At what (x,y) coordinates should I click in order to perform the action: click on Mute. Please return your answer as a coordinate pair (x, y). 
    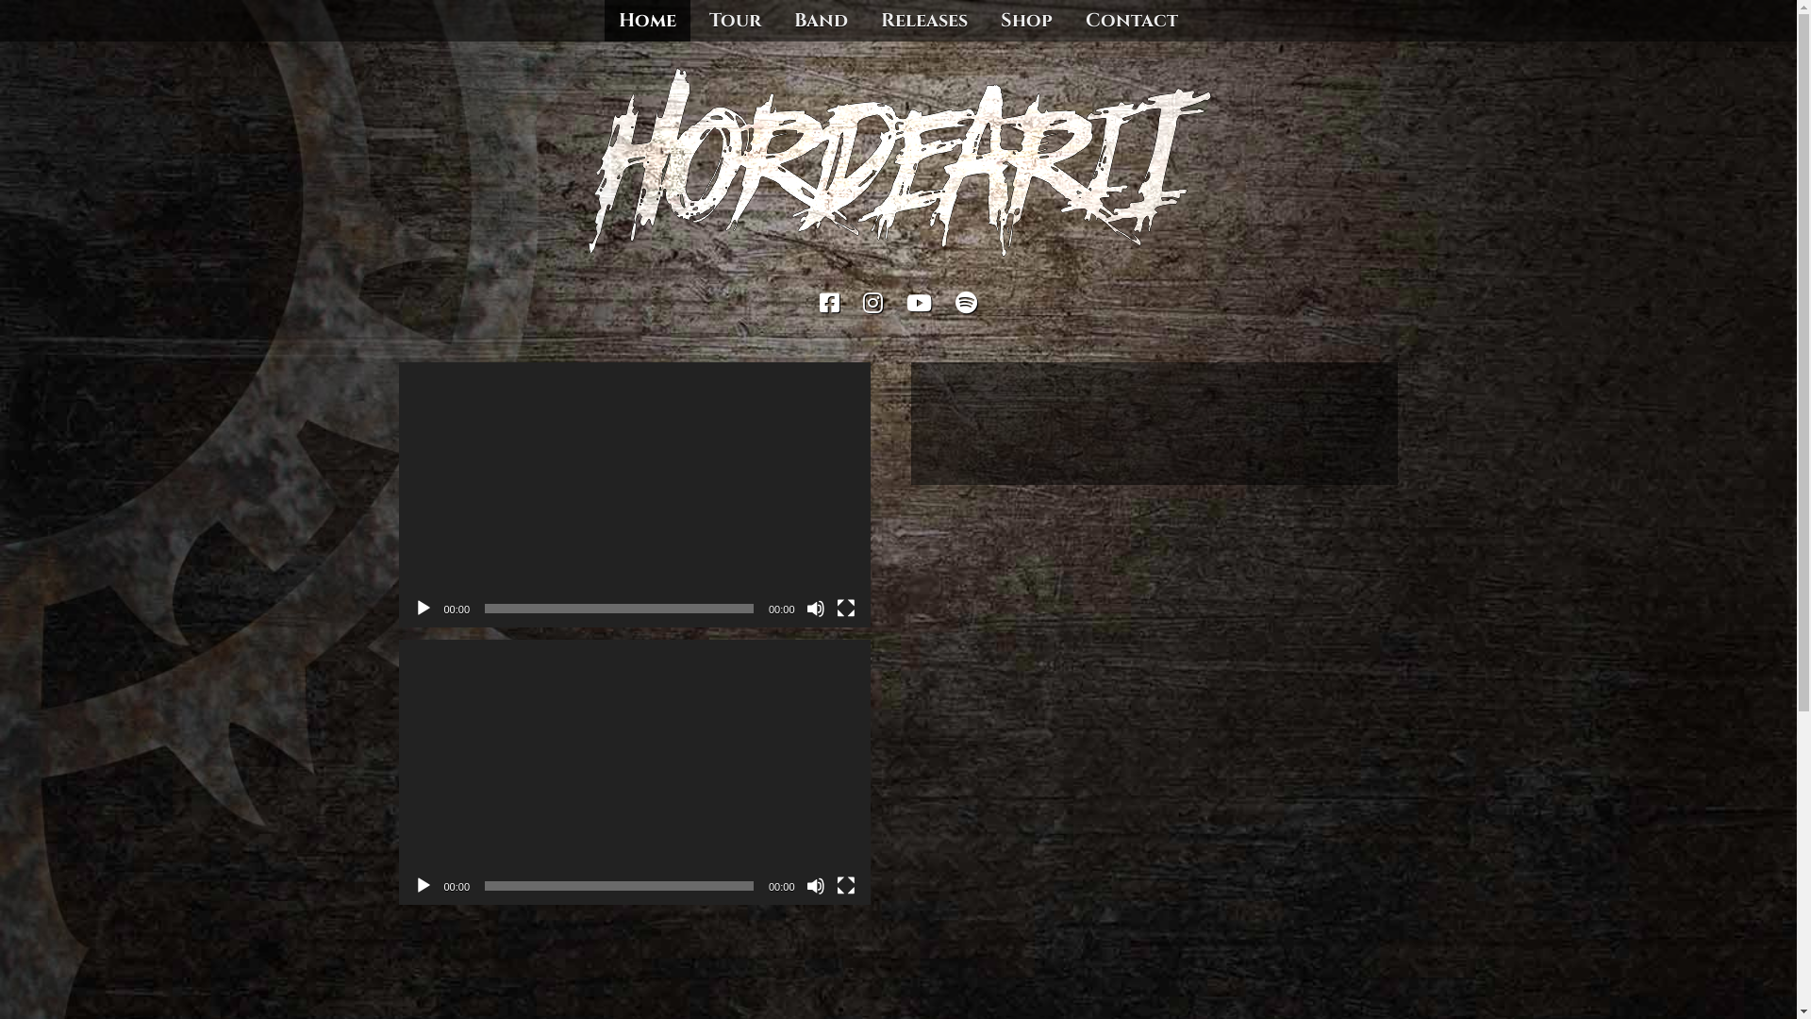
    Looking at the image, I should click on (815, 886).